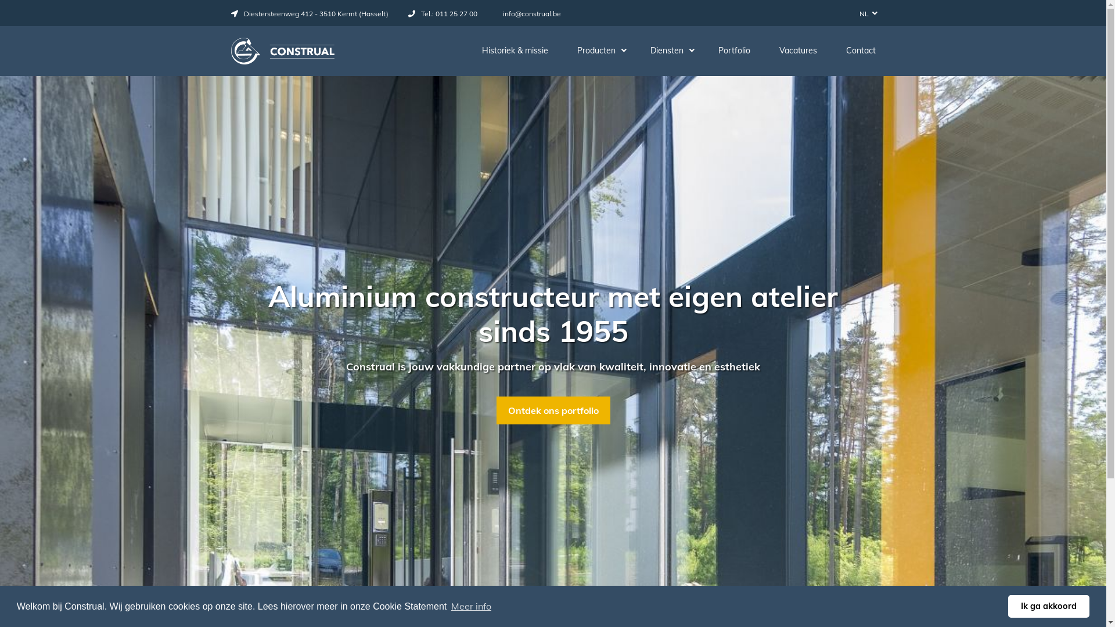 The width and height of the screenshot is (1115, 627). Describe the element at coordinates (443, 14) in the screenshot. I see `Tel.: 011 25 27 00` at that location.